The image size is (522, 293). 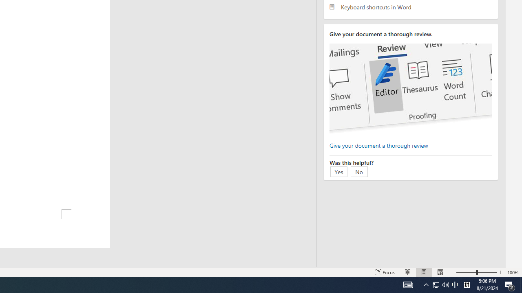 I want to click on editor ui screenshot, so click(x=411, y=89).